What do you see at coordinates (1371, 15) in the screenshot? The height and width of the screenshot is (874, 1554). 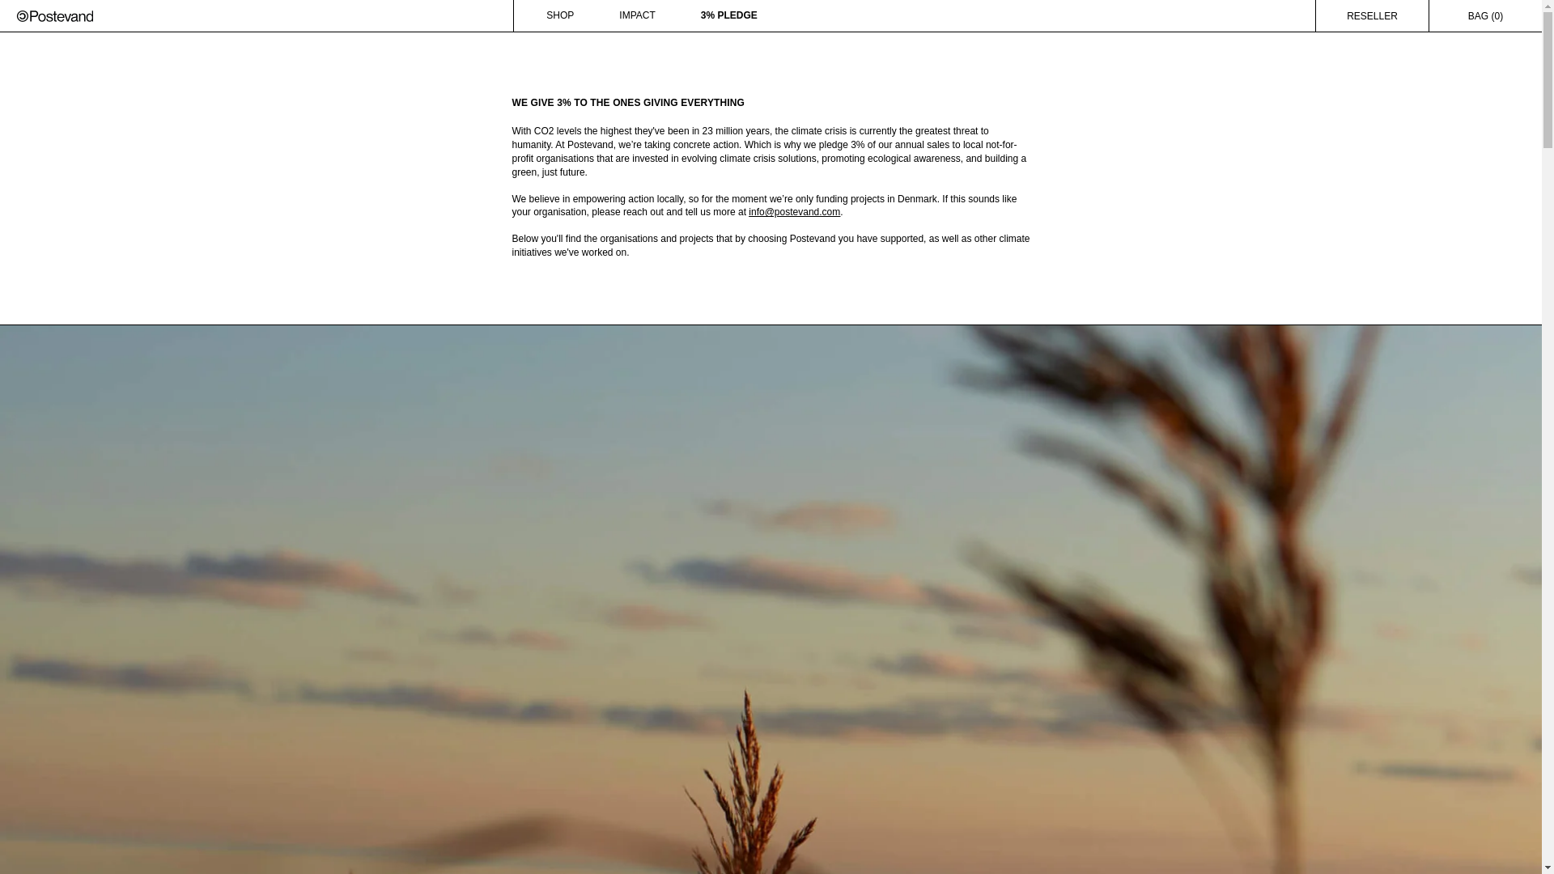 I see `RESELLER` at bounding box center [1371, 15].